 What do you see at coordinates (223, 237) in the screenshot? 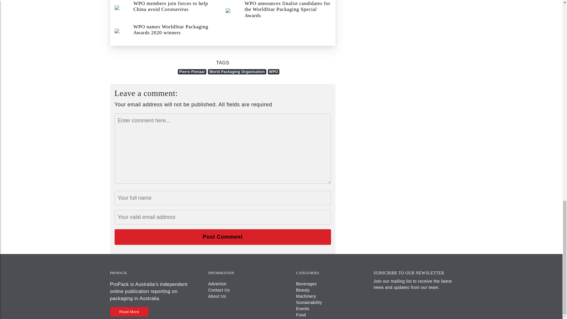
I see `Post Comment` at bounding box center [223, 237].